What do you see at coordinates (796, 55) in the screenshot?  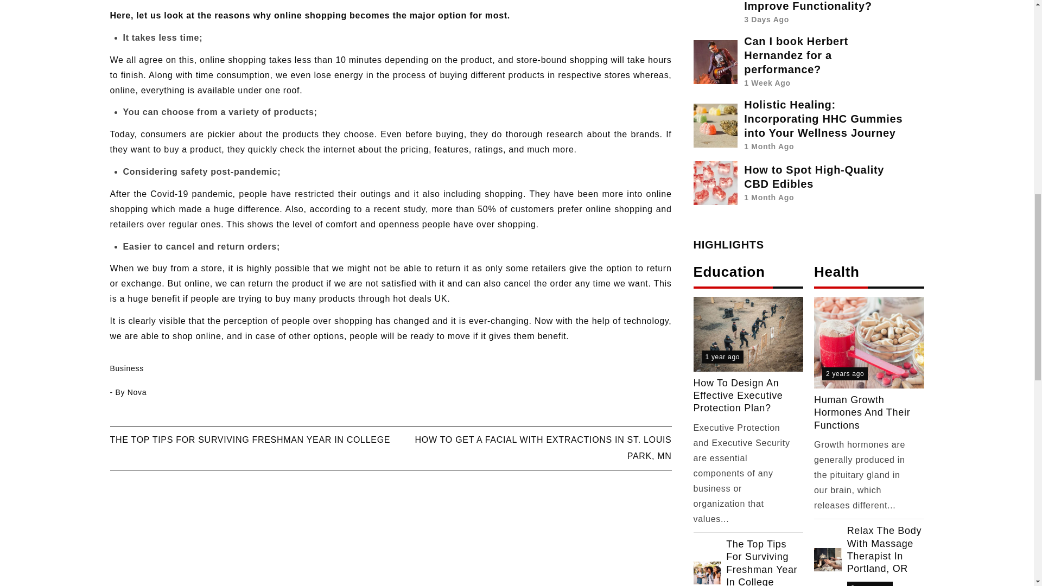 I see `Can I book Herbert Hernandez for a performance?` at bounding box center [796, 55].